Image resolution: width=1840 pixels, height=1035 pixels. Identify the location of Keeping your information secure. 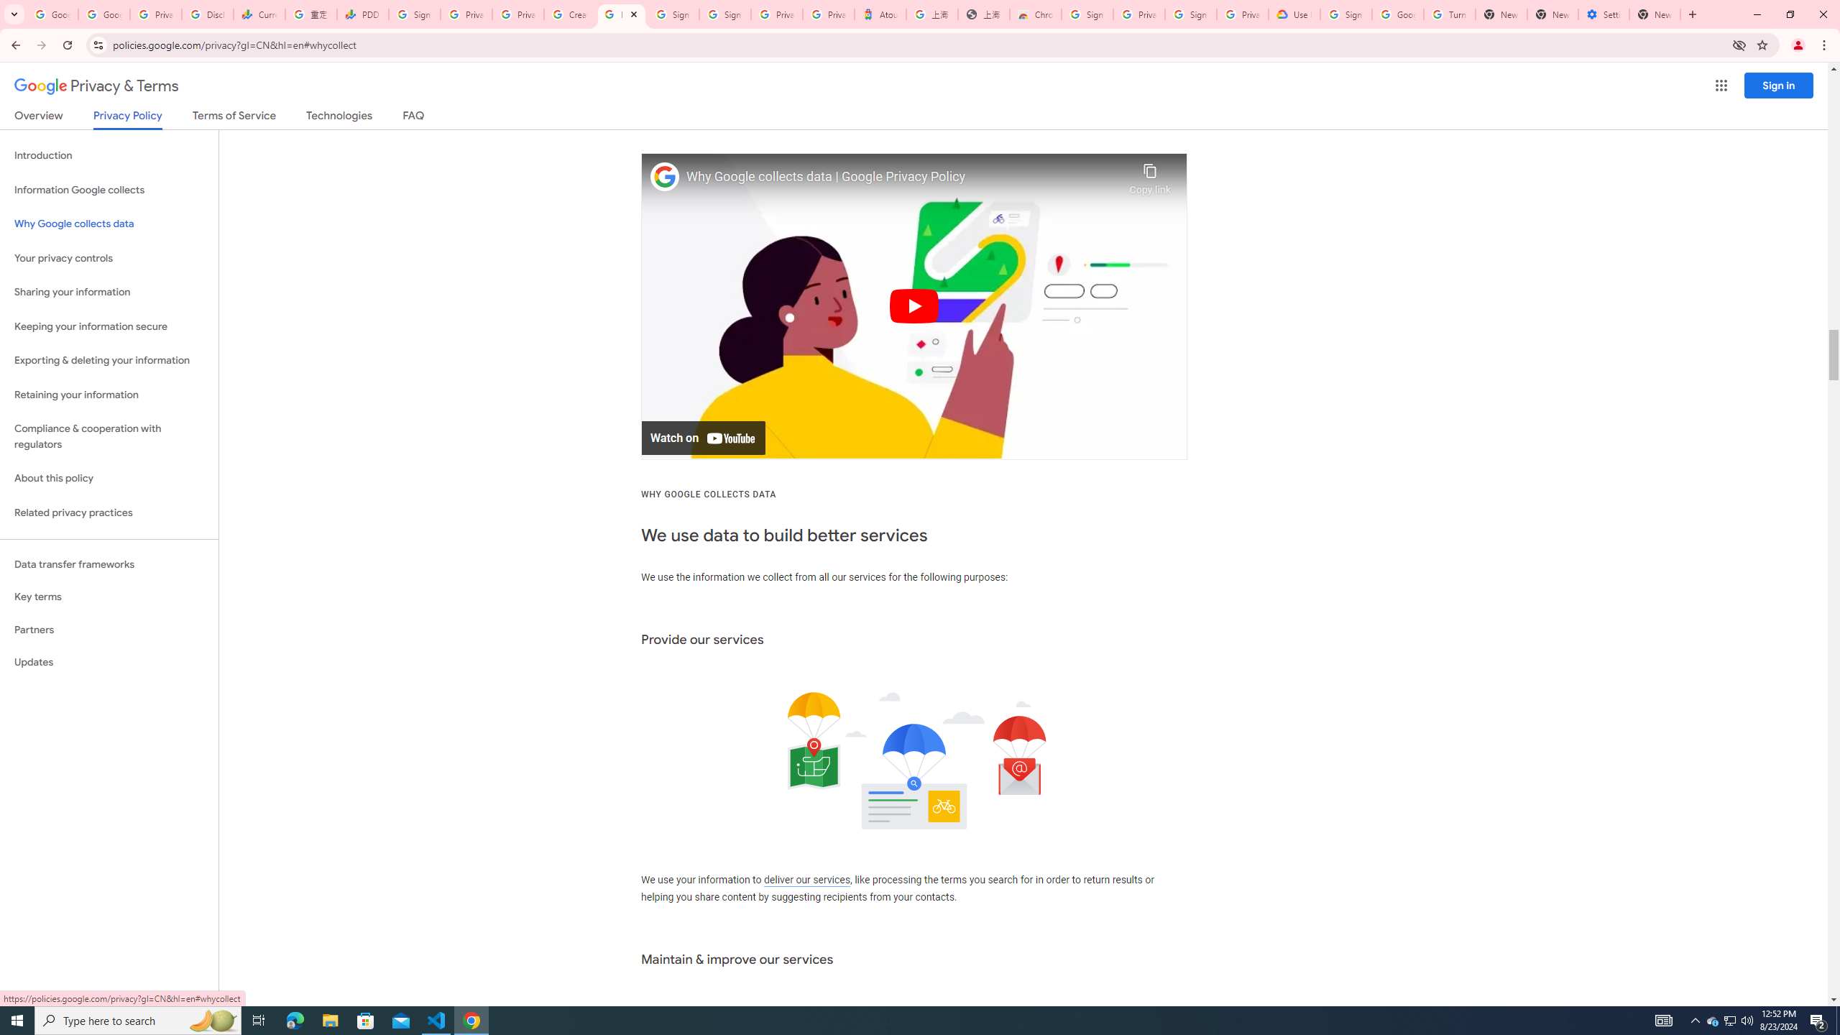
(109, 326).